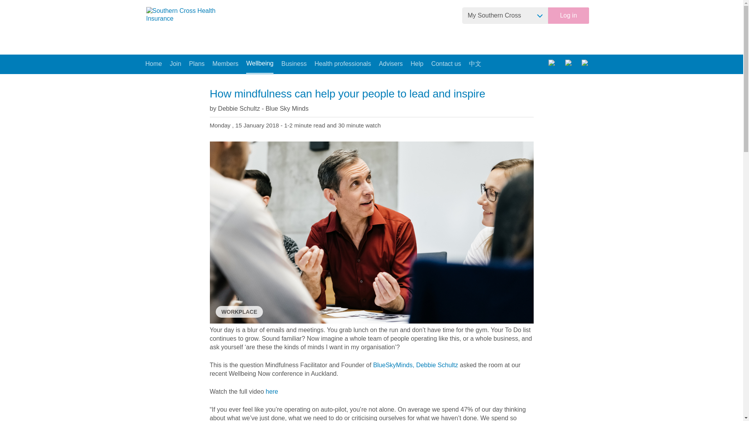 Image resolution: width=749 pixels, height=421 pixels. What do you see at coordinates (343, 64) in the screenshot?
I see `Health professionals` at bounding box center [343, 64].